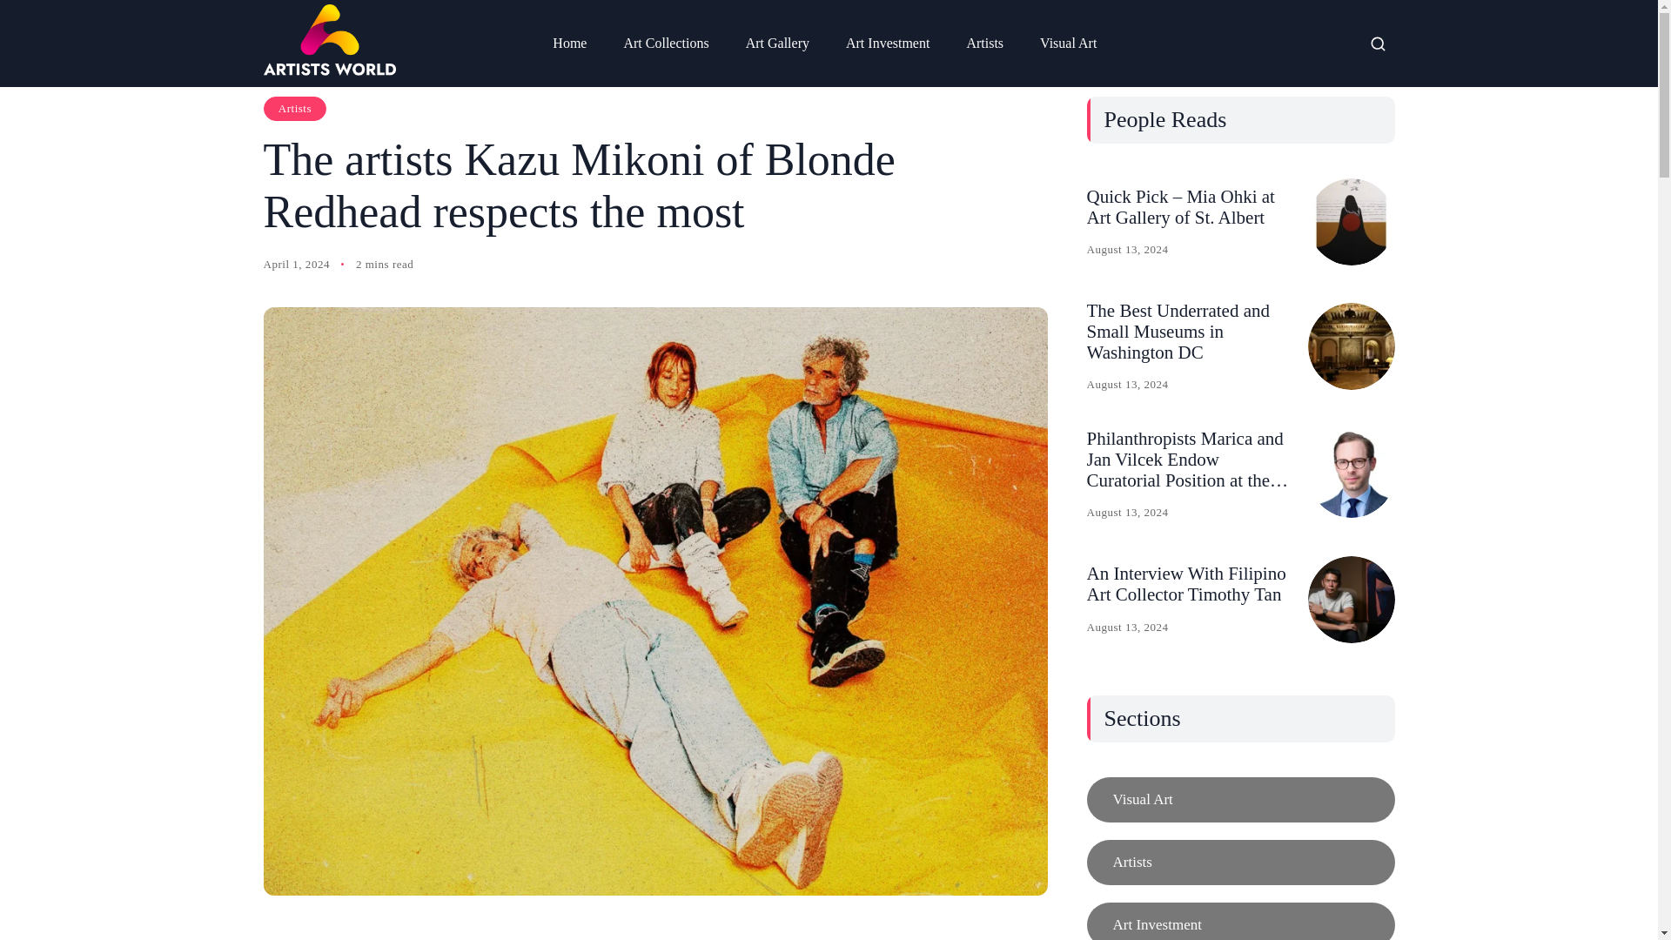 This screenshot has height=940, width=1671. I want to click on April 1, 2024, so click(296, 265).